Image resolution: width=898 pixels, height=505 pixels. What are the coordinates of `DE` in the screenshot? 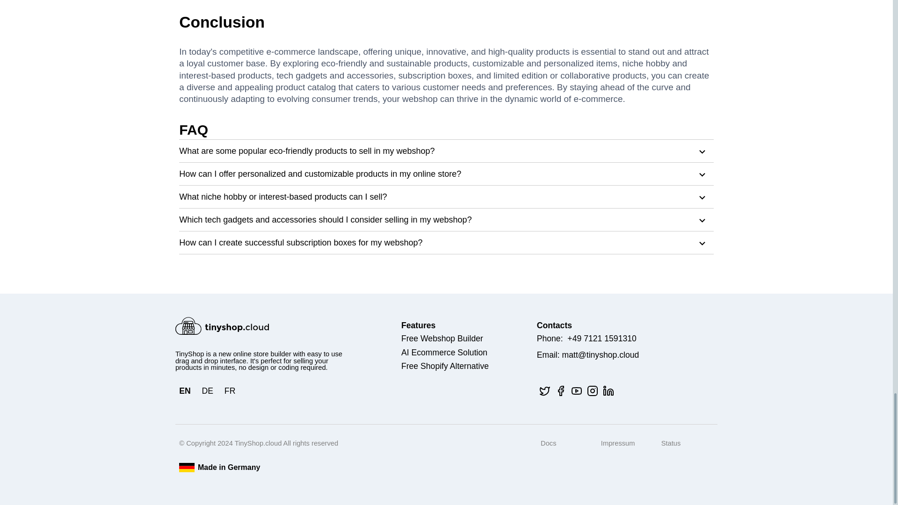 It's located at (208, 391).